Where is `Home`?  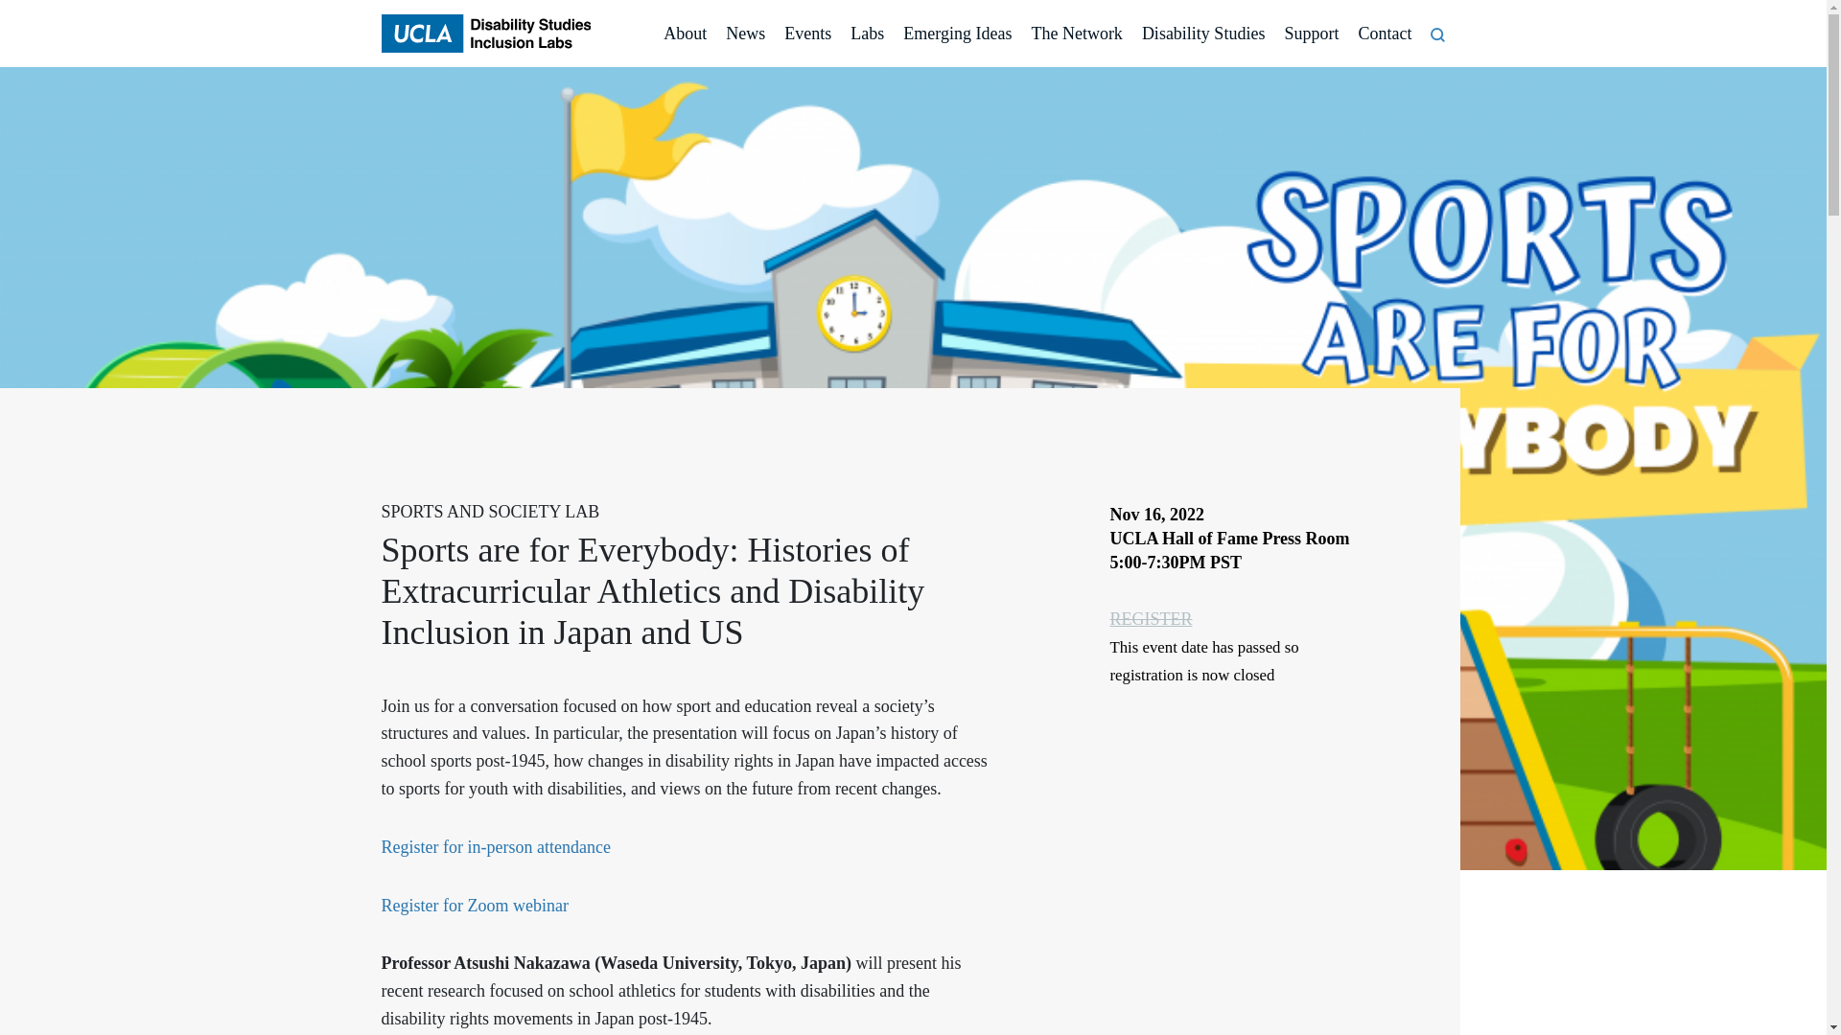
Home is located at coordinates (485, 34).